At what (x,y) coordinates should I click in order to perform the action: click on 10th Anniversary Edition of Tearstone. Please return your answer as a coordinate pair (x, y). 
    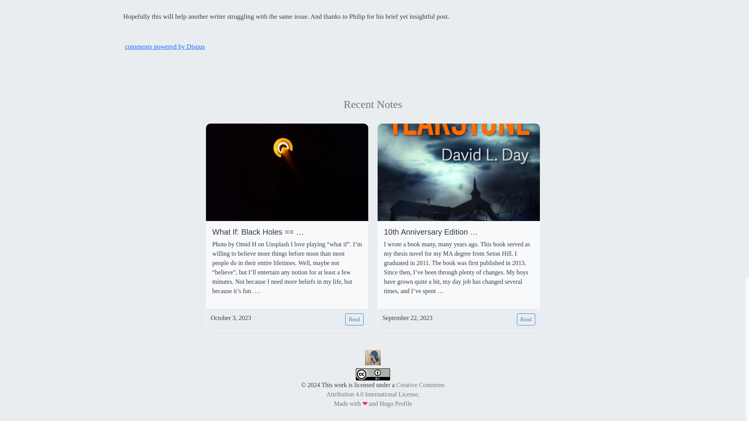
    Looking at the image, I should click on (458, 232).